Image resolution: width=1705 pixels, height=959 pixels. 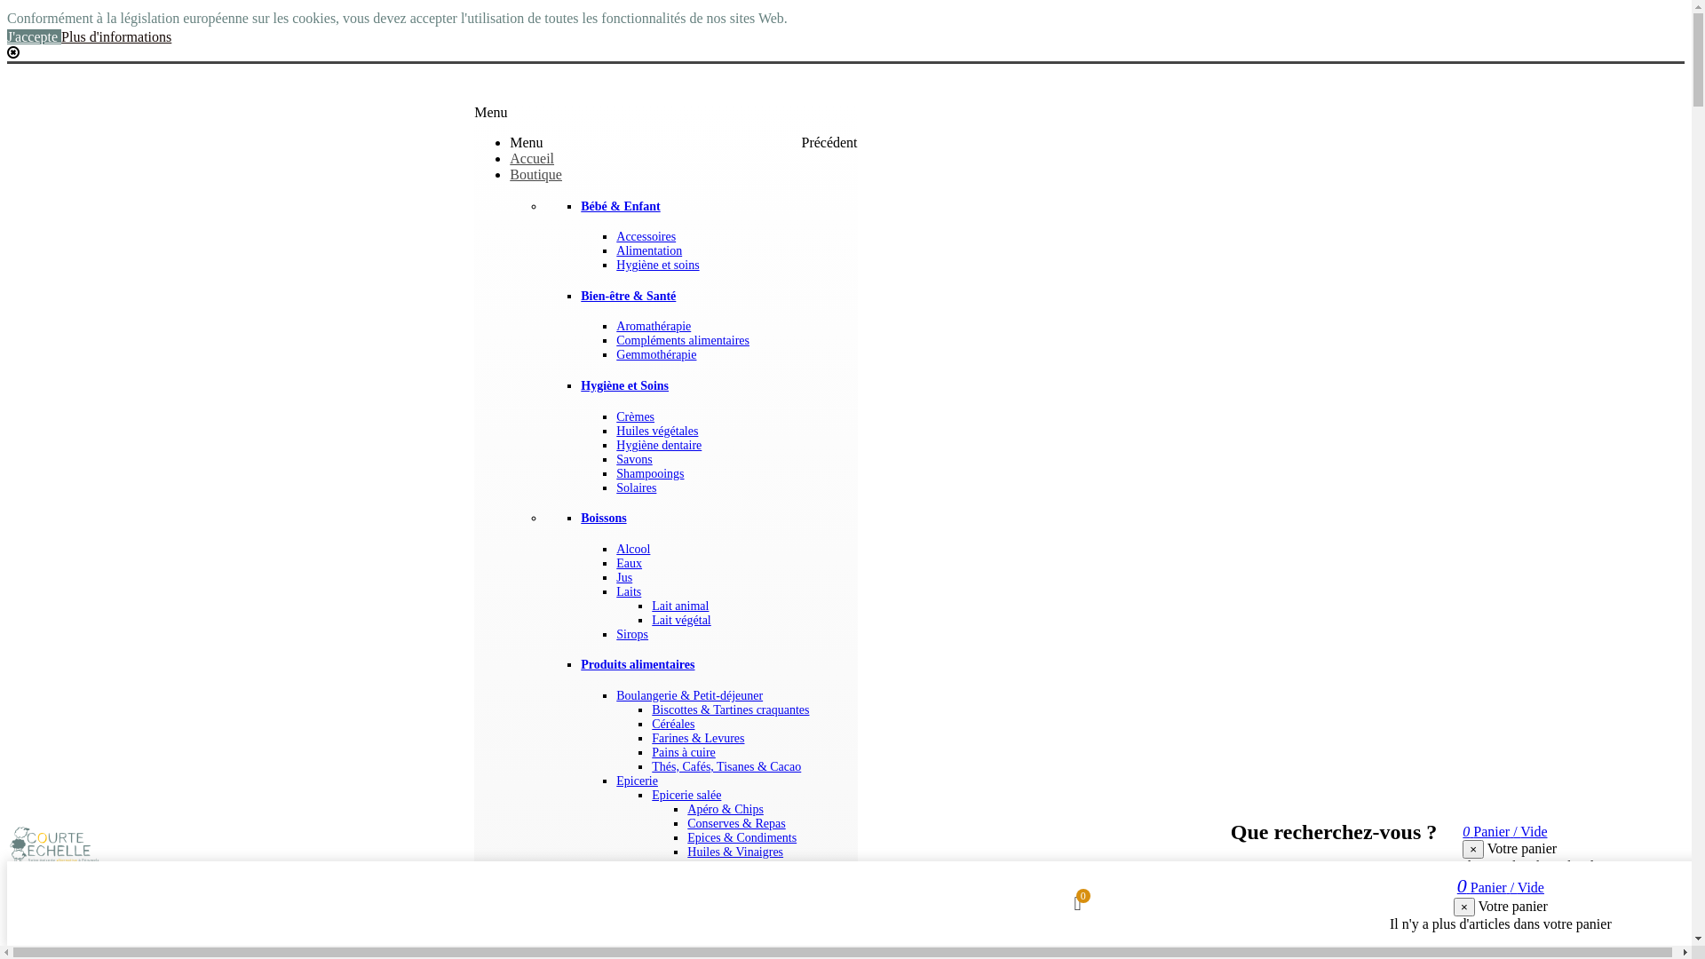 What do you see at coordinates (649, 250) in the screenshot?
I see `Alimentation` at bounding box center [649, 250].